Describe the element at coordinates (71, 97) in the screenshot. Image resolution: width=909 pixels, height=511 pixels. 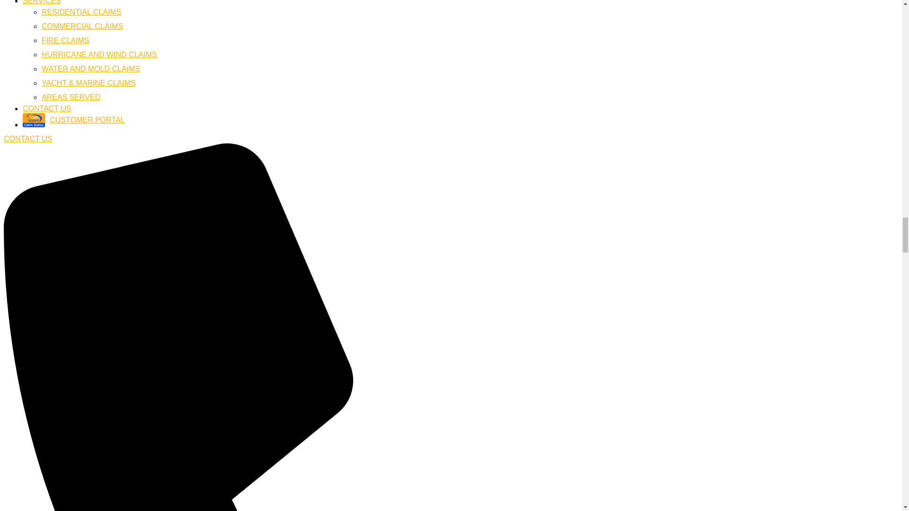
I see `AREAS SERVED` at that location.